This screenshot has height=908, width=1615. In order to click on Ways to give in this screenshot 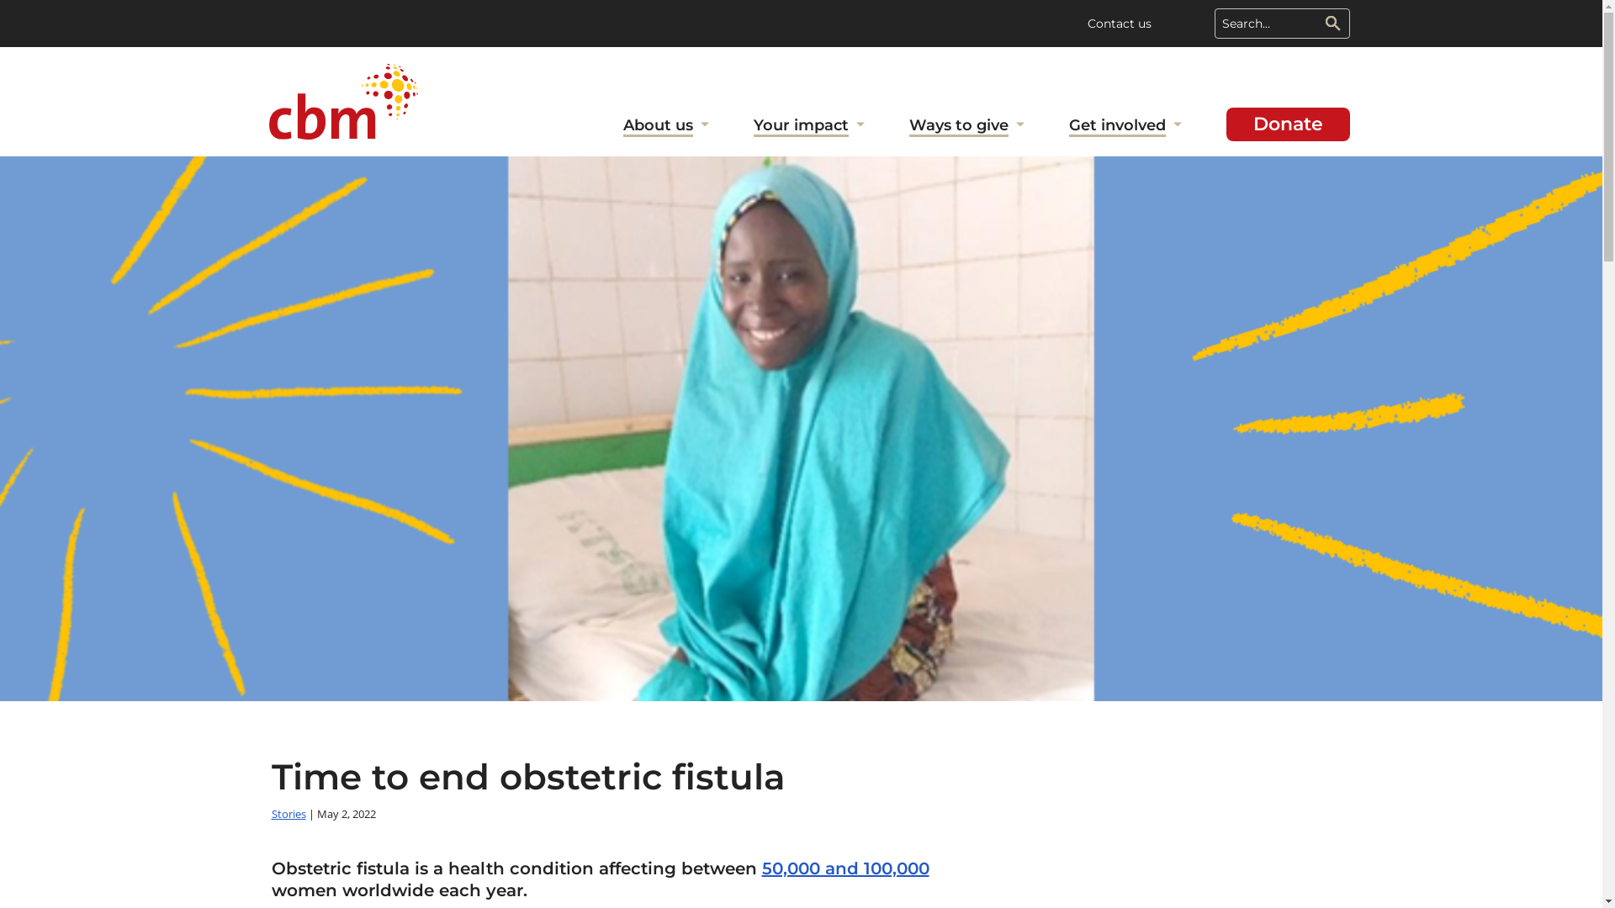, I will do `click(959, 128)`.